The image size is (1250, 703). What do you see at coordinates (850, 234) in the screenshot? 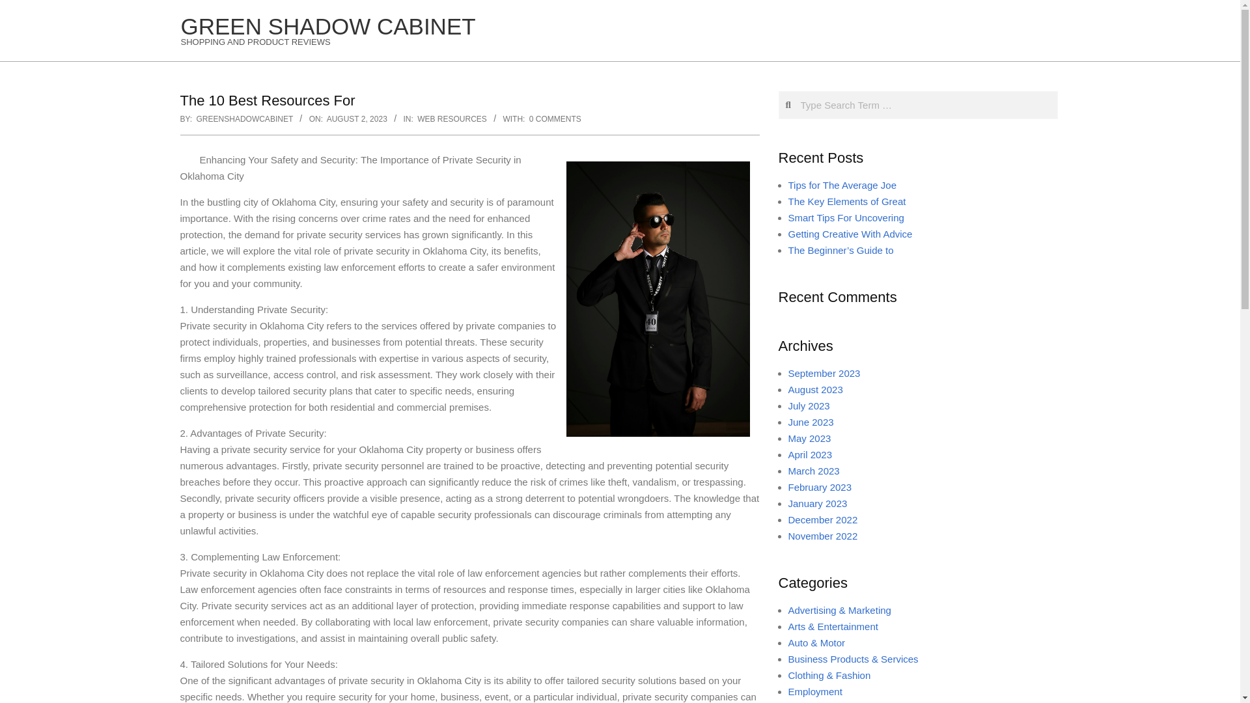
I see `Getting Creative With Advice` at bounding box center [850, 234].